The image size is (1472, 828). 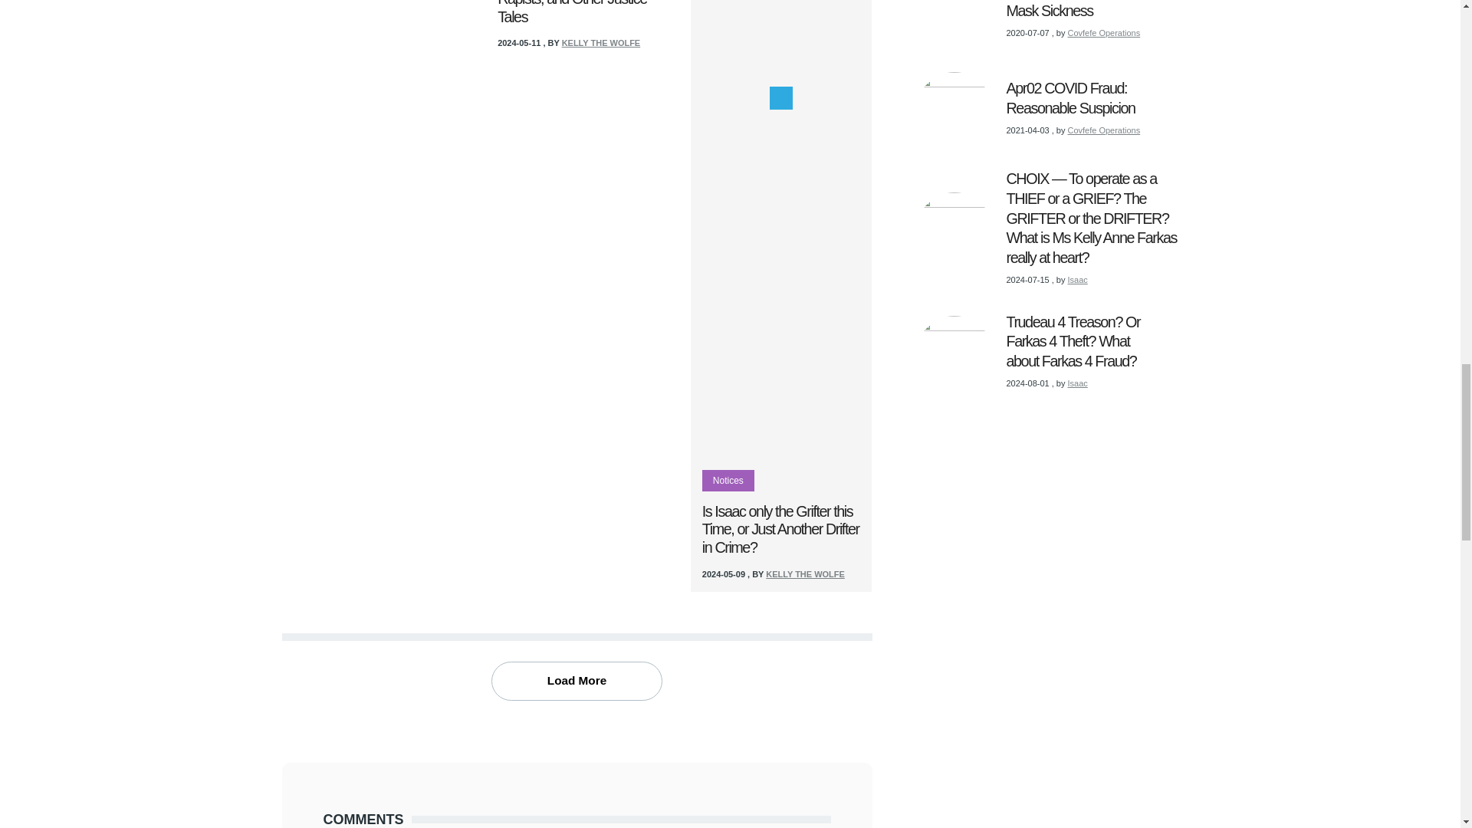 What do you see at coordinates (577, 680) in the screenshot?
I see `Load more items` at bounding box center [577, 680].